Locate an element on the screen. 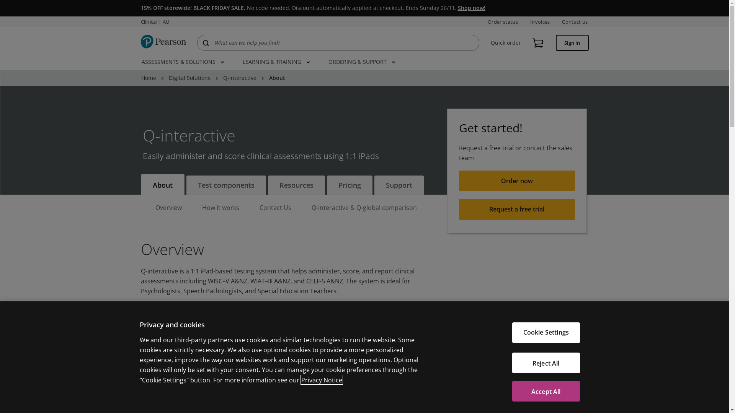 This screenshot has height=413, width=735. Contact us is located at coordinates (575, 22).